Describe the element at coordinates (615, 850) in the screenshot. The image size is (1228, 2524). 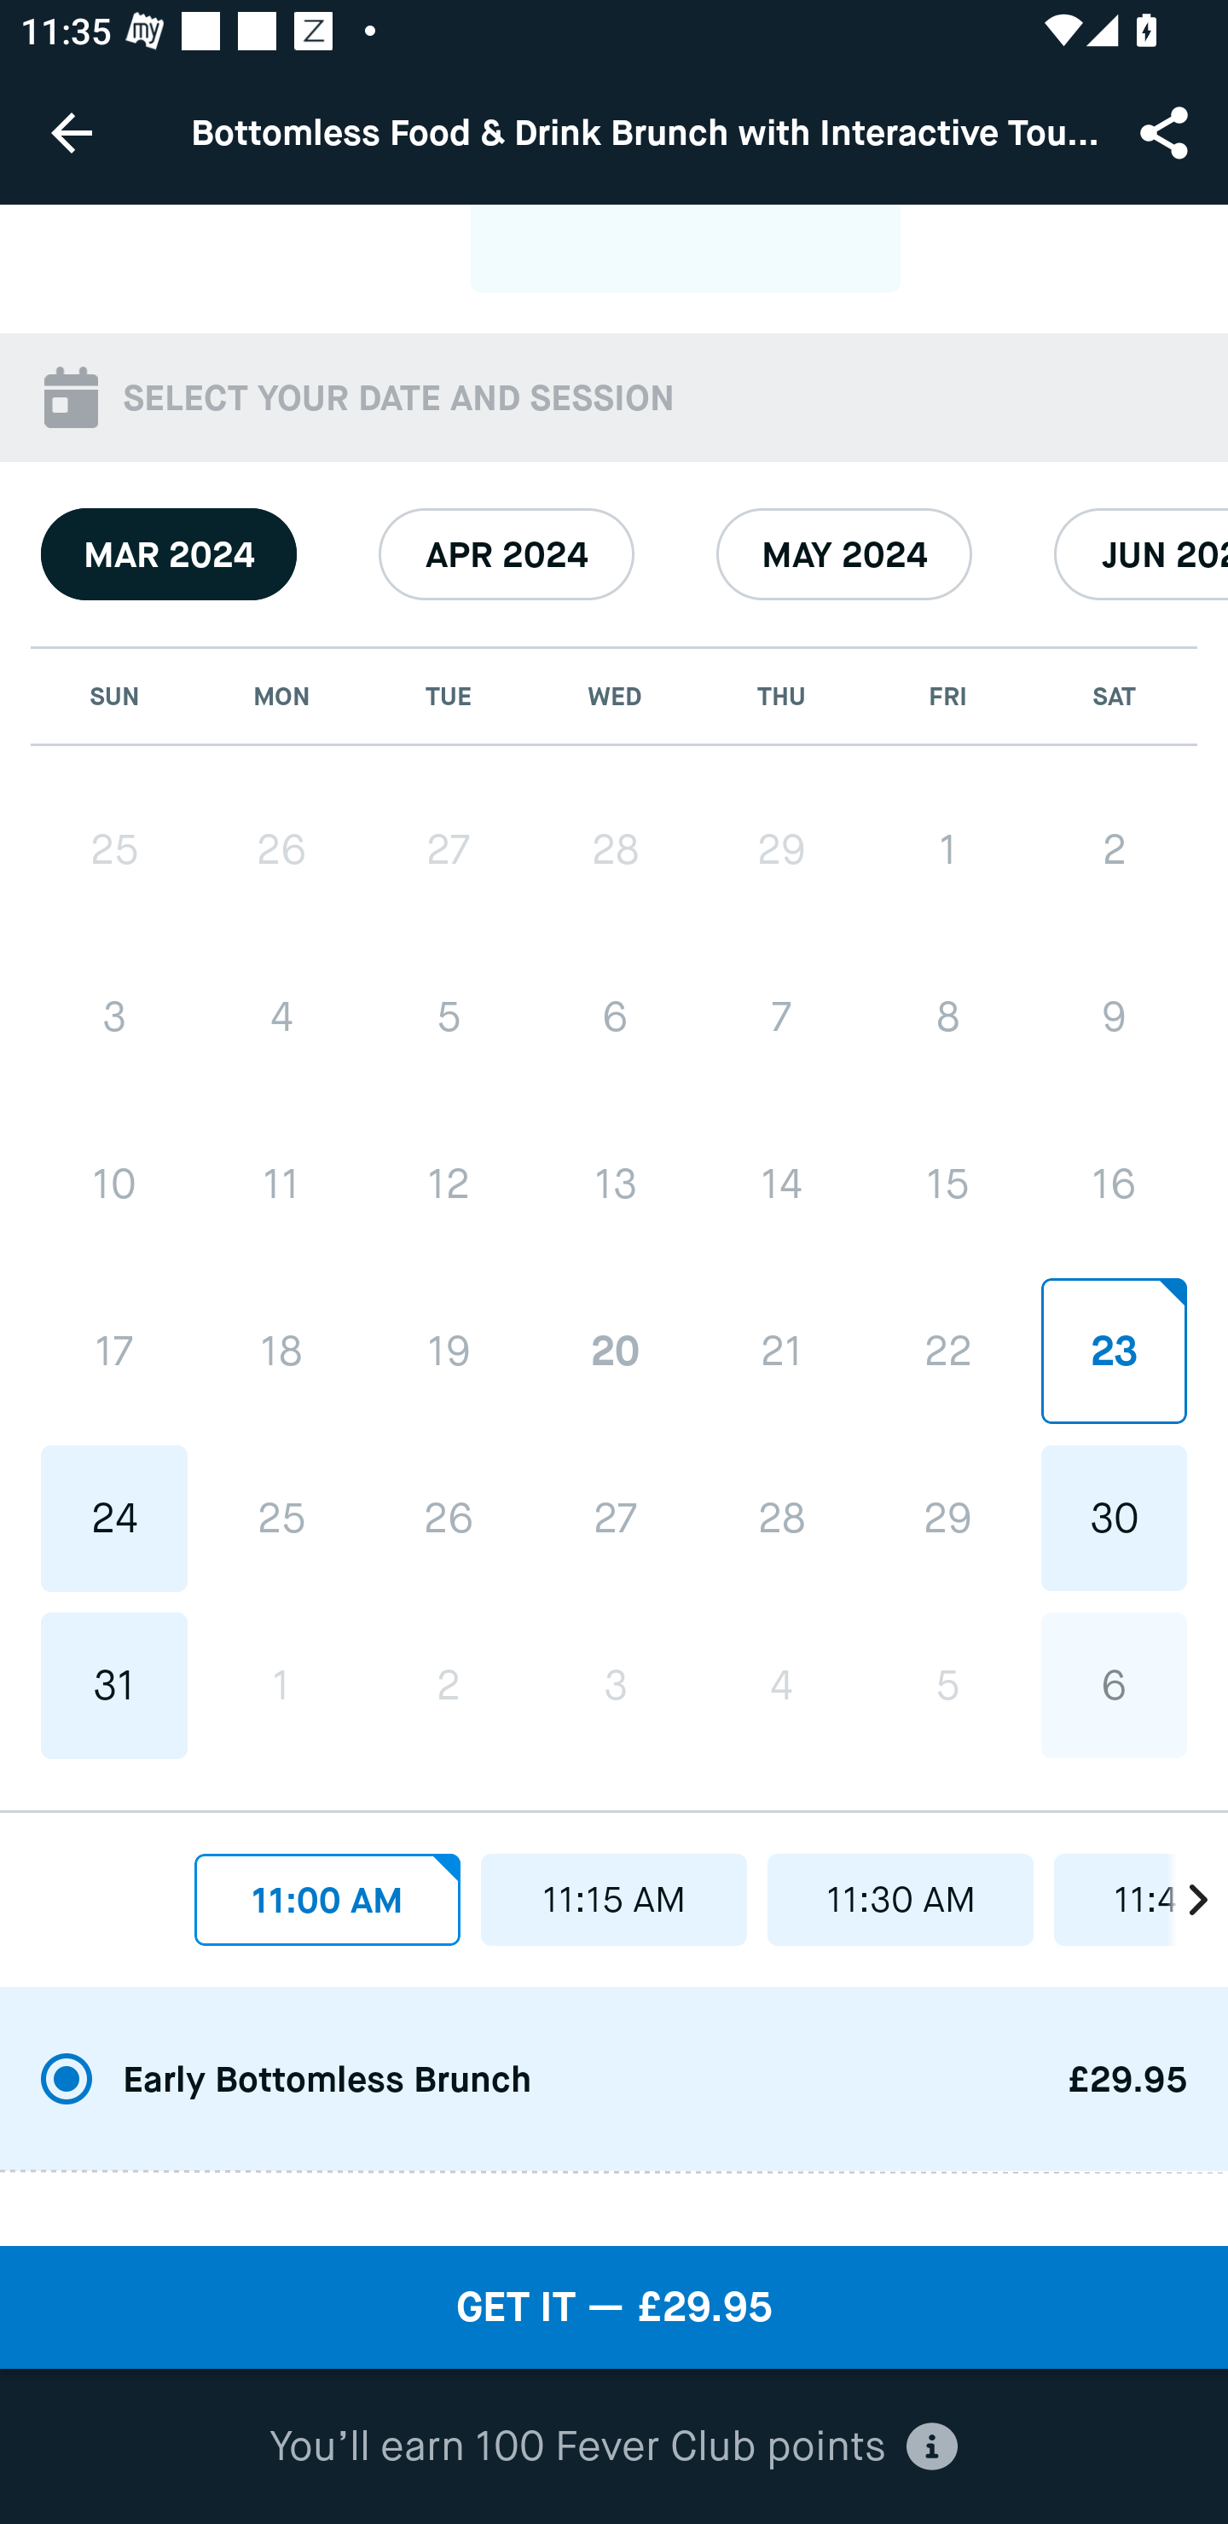
I see `28` at that location.